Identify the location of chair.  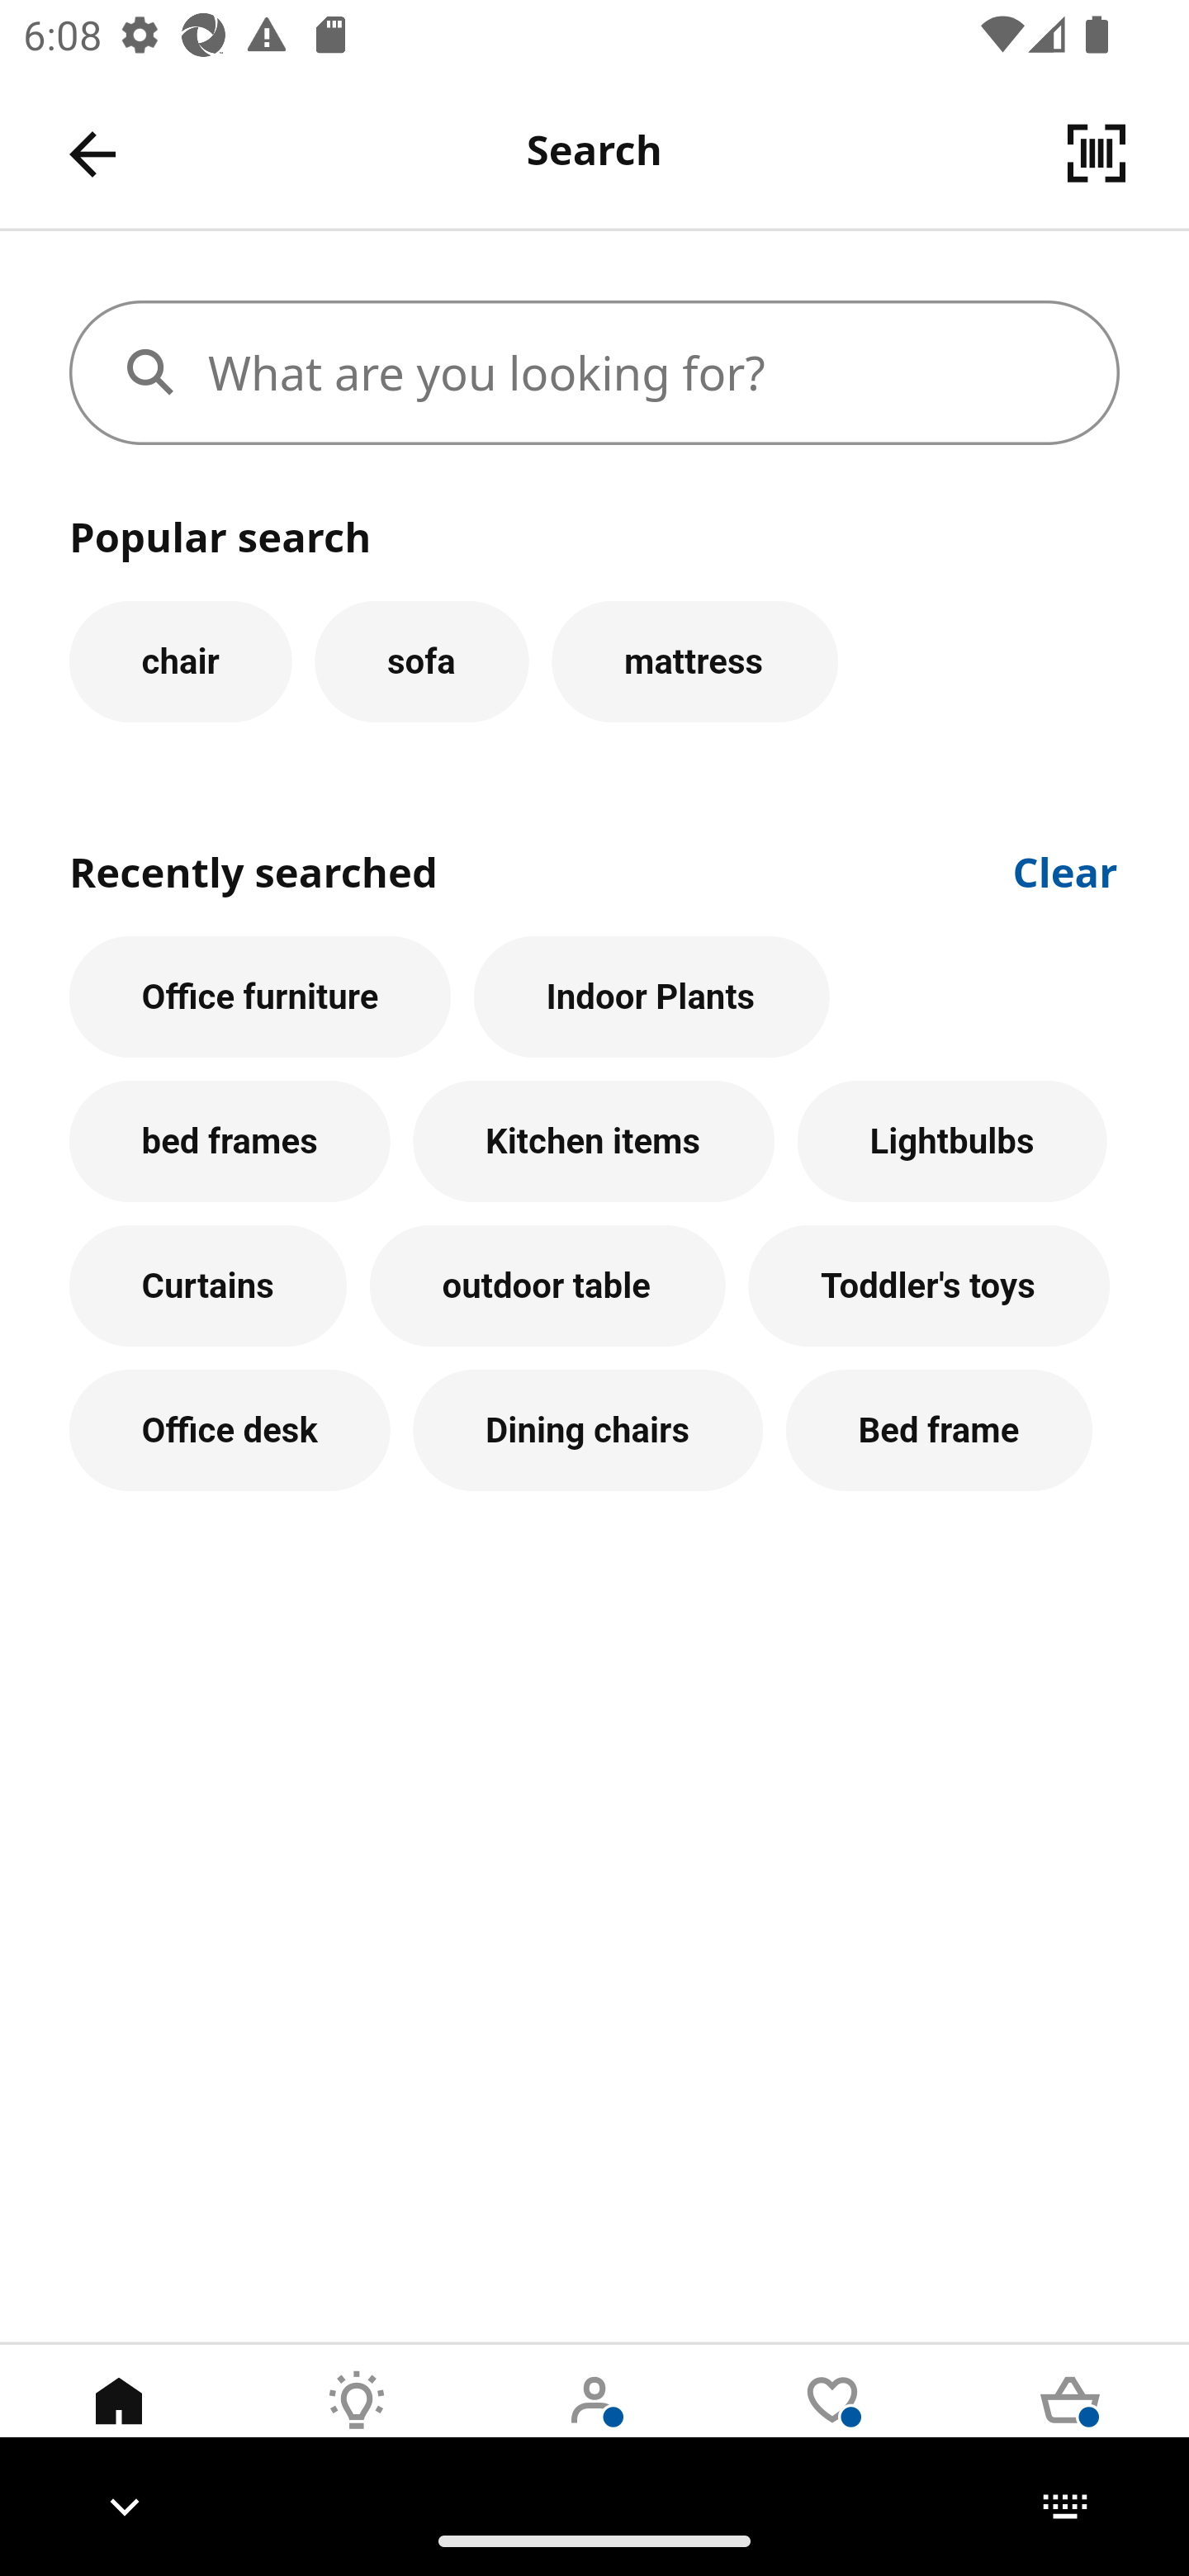
(180, 661).